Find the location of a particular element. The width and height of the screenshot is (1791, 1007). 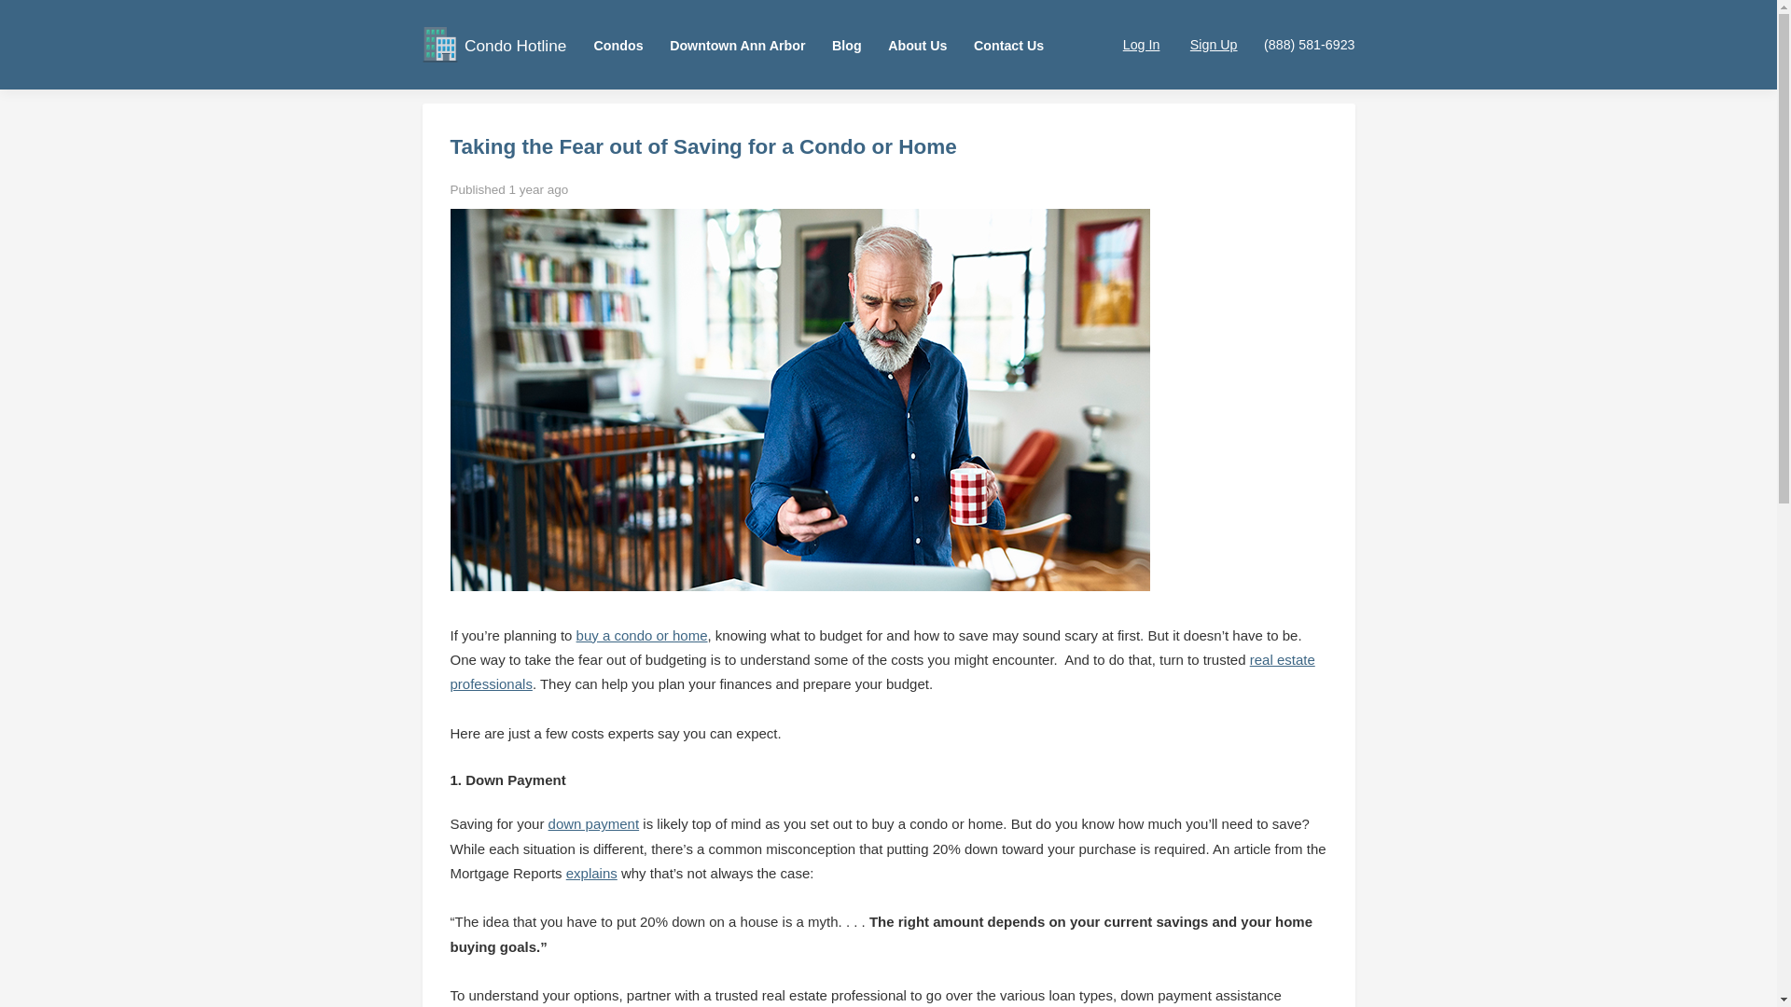

Log In is located at coordinates (1127, 45).